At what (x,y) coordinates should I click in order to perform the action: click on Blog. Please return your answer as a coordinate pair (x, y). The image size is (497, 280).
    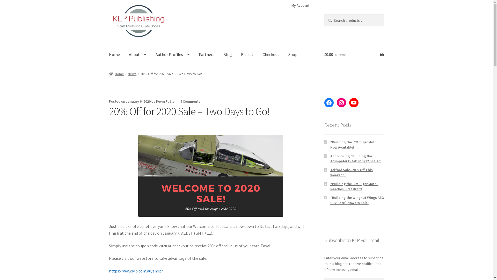
    Looking at the image, I should click on (228, 55).